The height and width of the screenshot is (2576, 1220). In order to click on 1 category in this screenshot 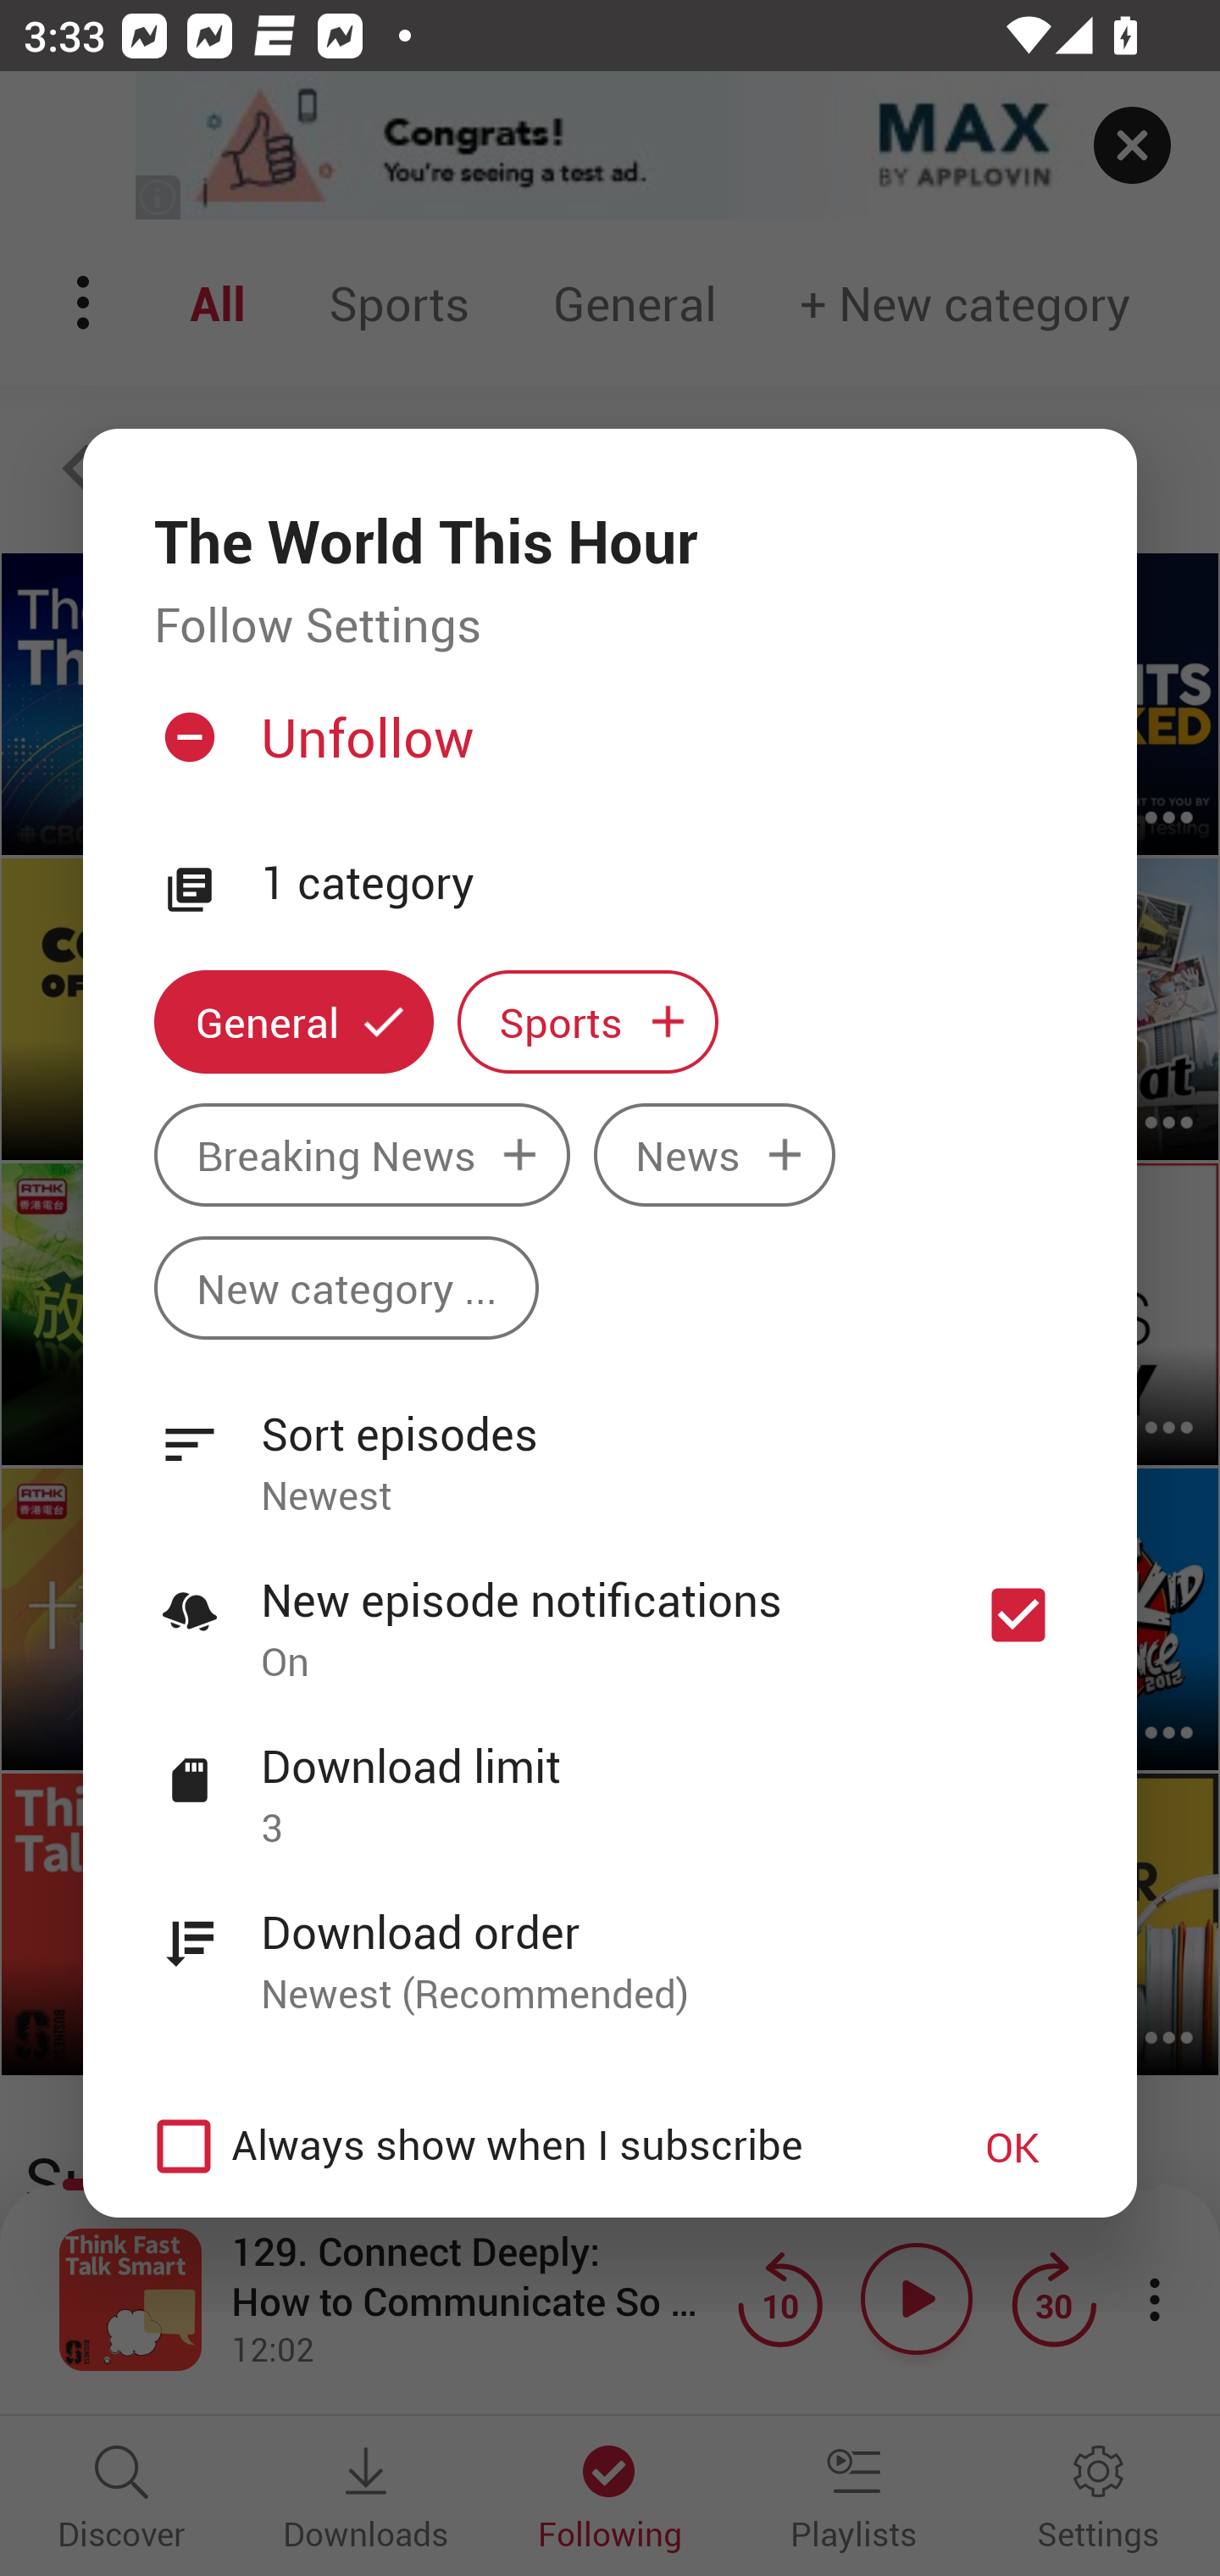, I will do `click(663, 883)`.